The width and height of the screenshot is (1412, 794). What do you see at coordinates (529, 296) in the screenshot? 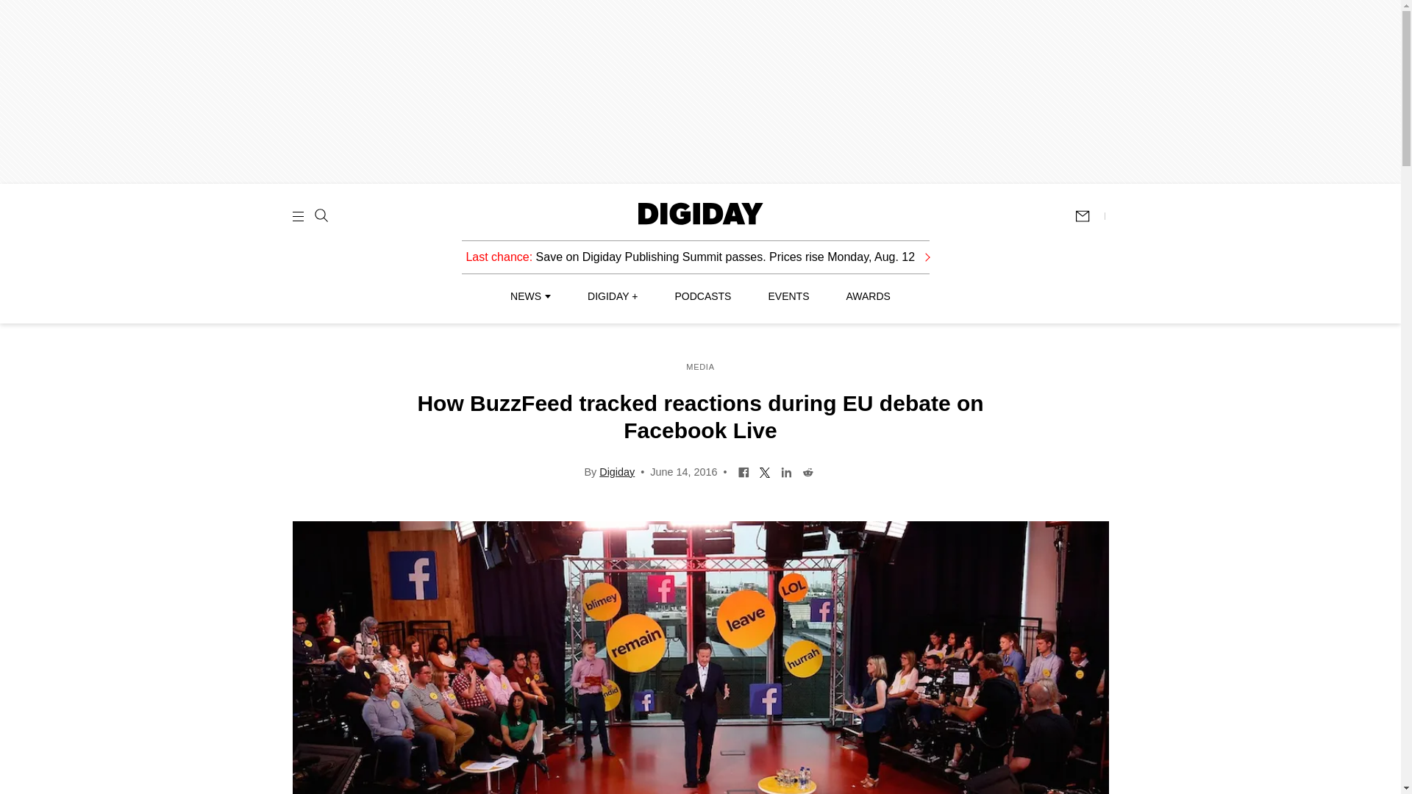
I see `NEWS` at bounding box center [529, 296].